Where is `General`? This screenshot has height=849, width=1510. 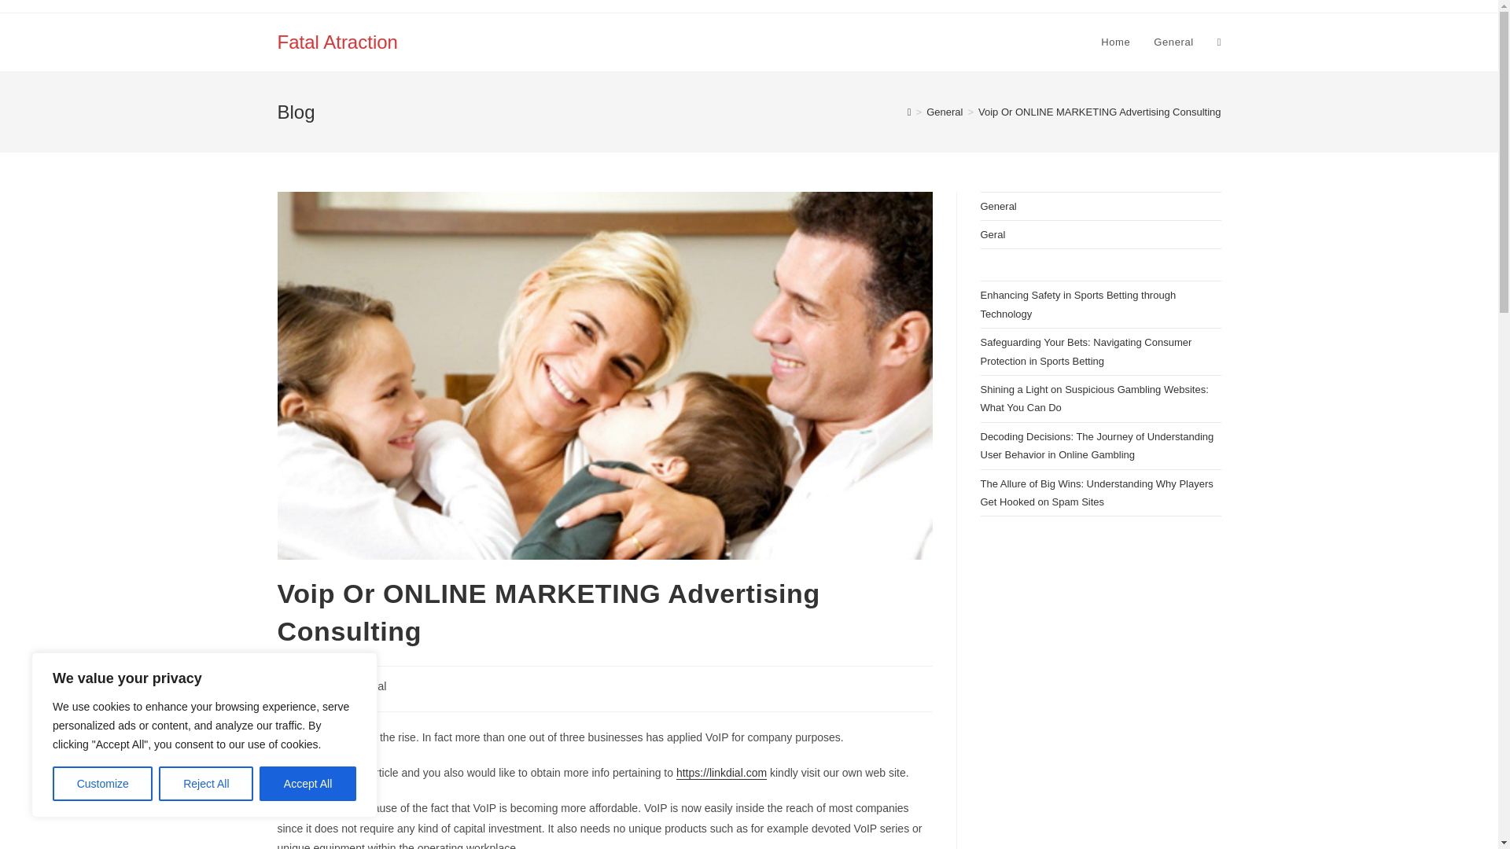
General is located at coordinates (366, 686).